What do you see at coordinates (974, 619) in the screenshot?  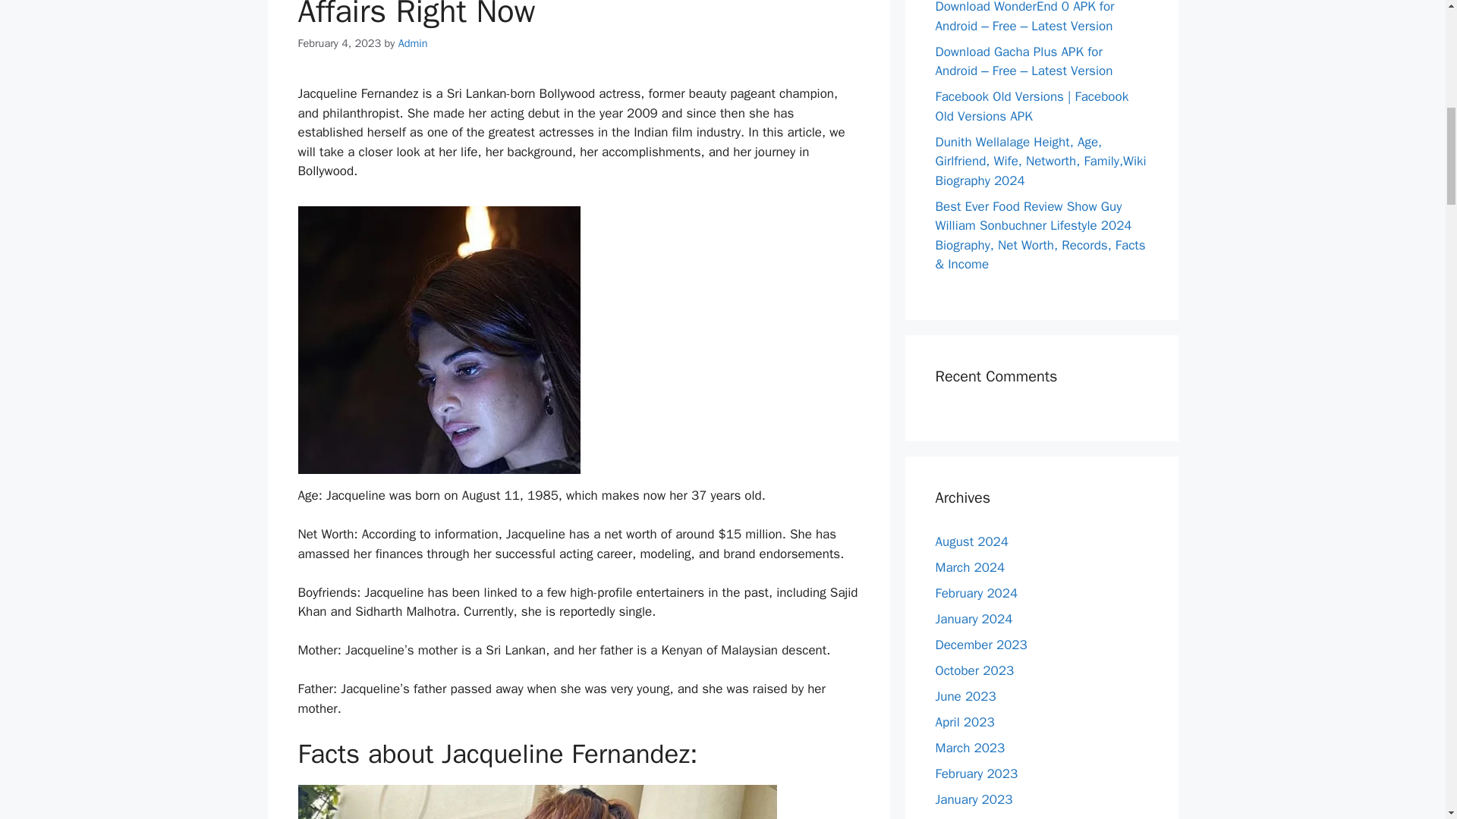 I see `January 2024` at bounding box center [974, 619].